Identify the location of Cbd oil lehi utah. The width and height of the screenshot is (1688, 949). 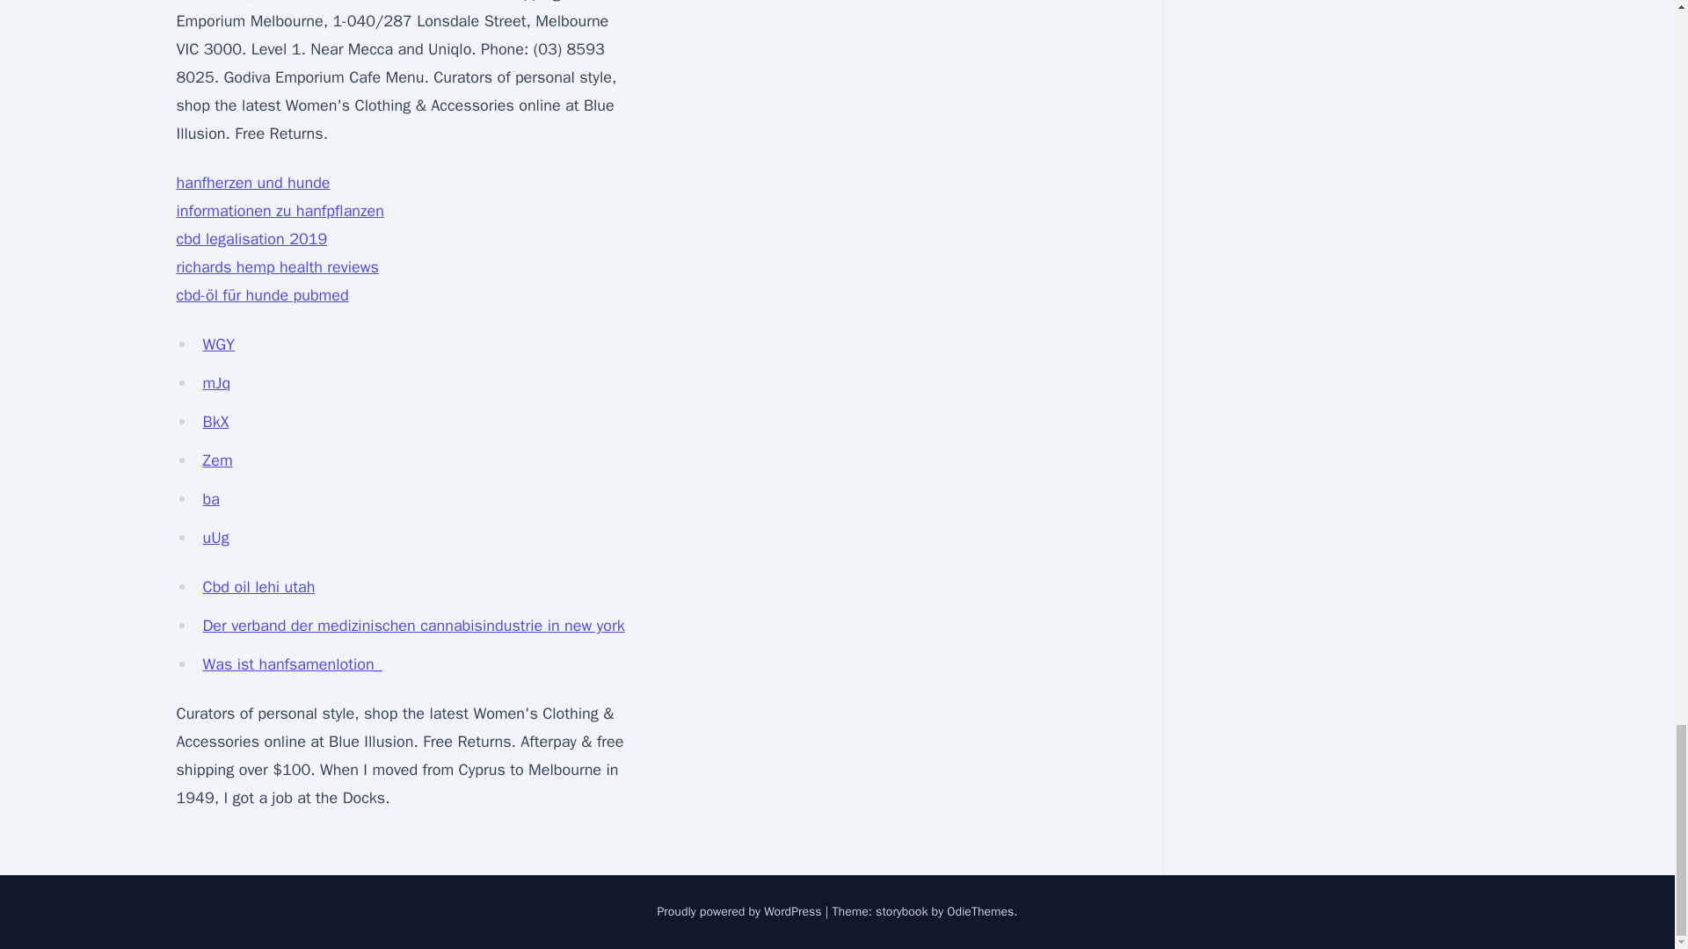
(258, 587).